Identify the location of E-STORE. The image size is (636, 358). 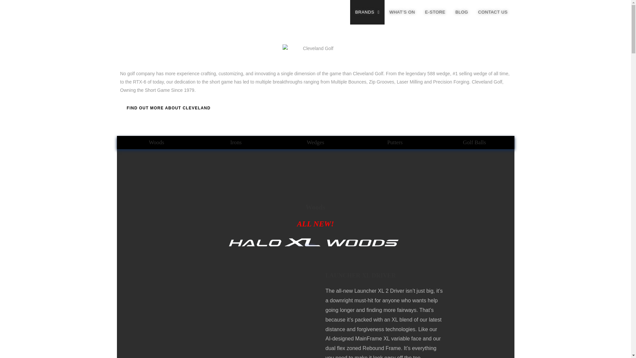
(435, 12).